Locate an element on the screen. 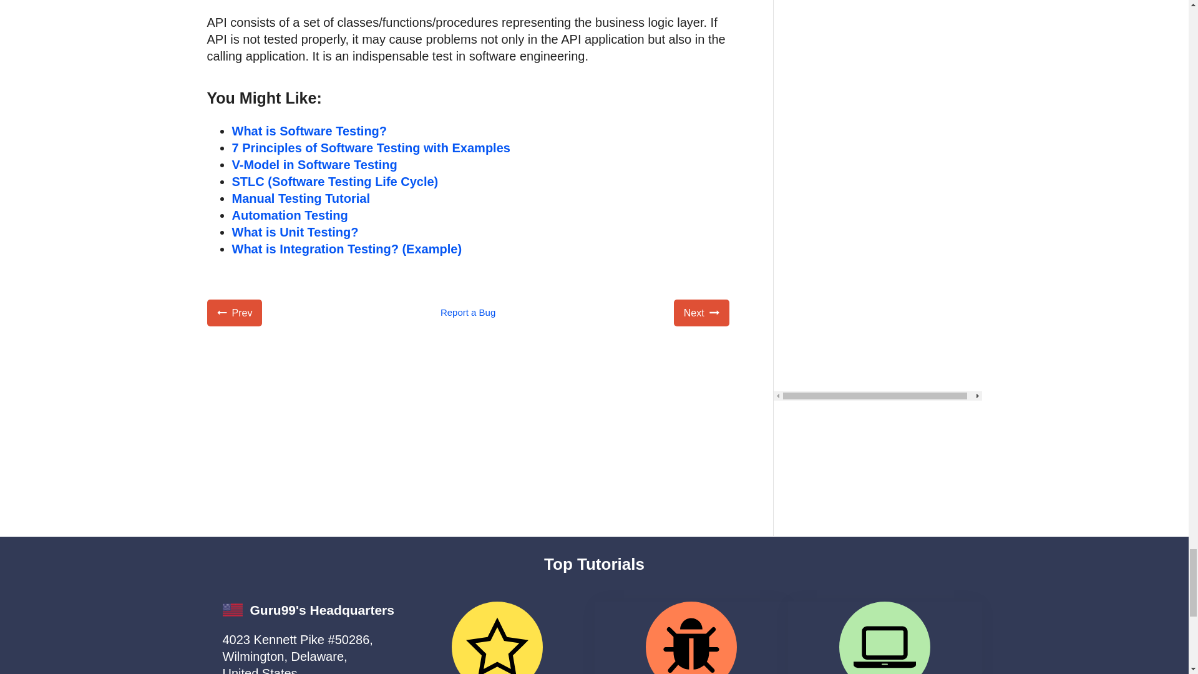  What is Software Testing? is located at coordinates (309, 131).